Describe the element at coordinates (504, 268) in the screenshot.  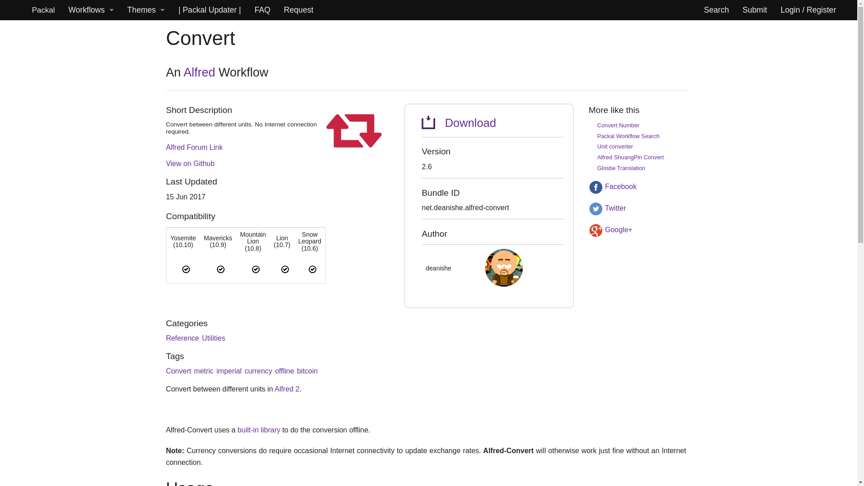
I see `deanishe's picture` at that location.